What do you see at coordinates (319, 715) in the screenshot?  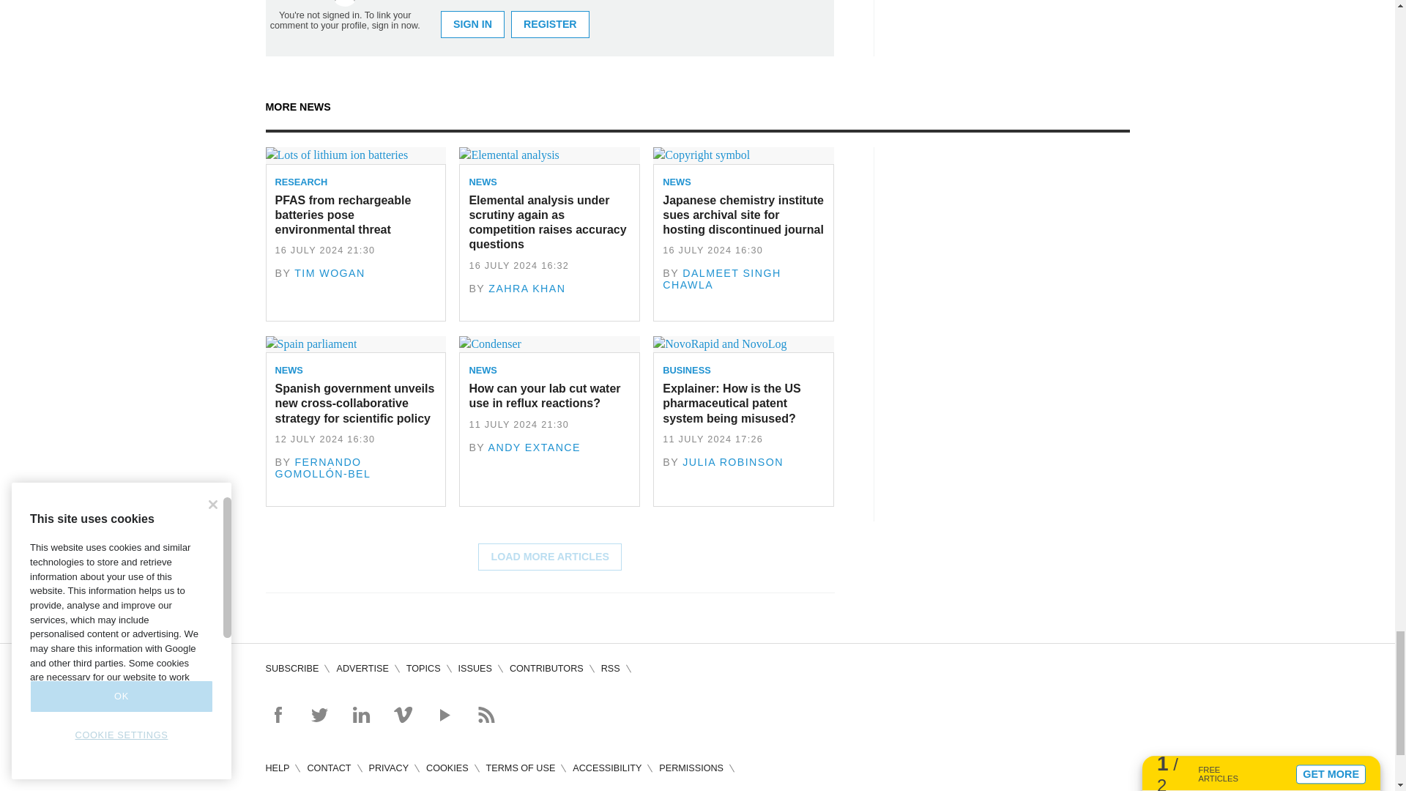 I see `Follow on Twitter` at bounding box center [319, 715].